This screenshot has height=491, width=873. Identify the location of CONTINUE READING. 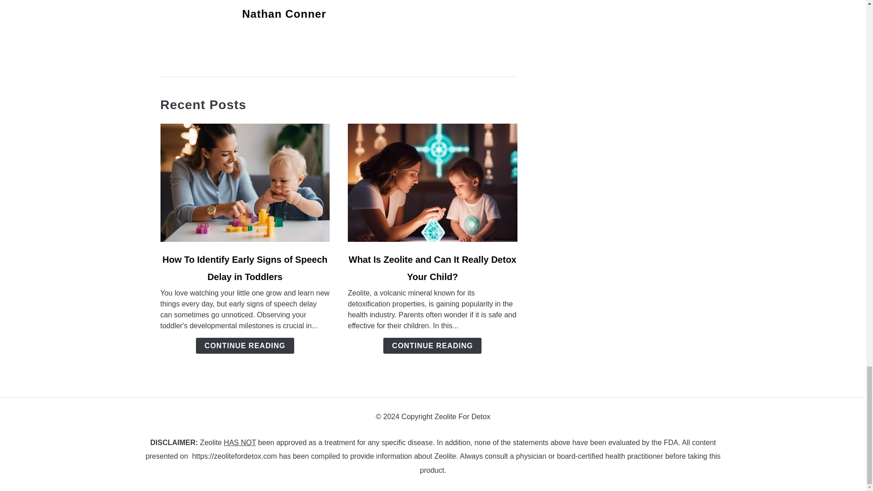
(245, 346).